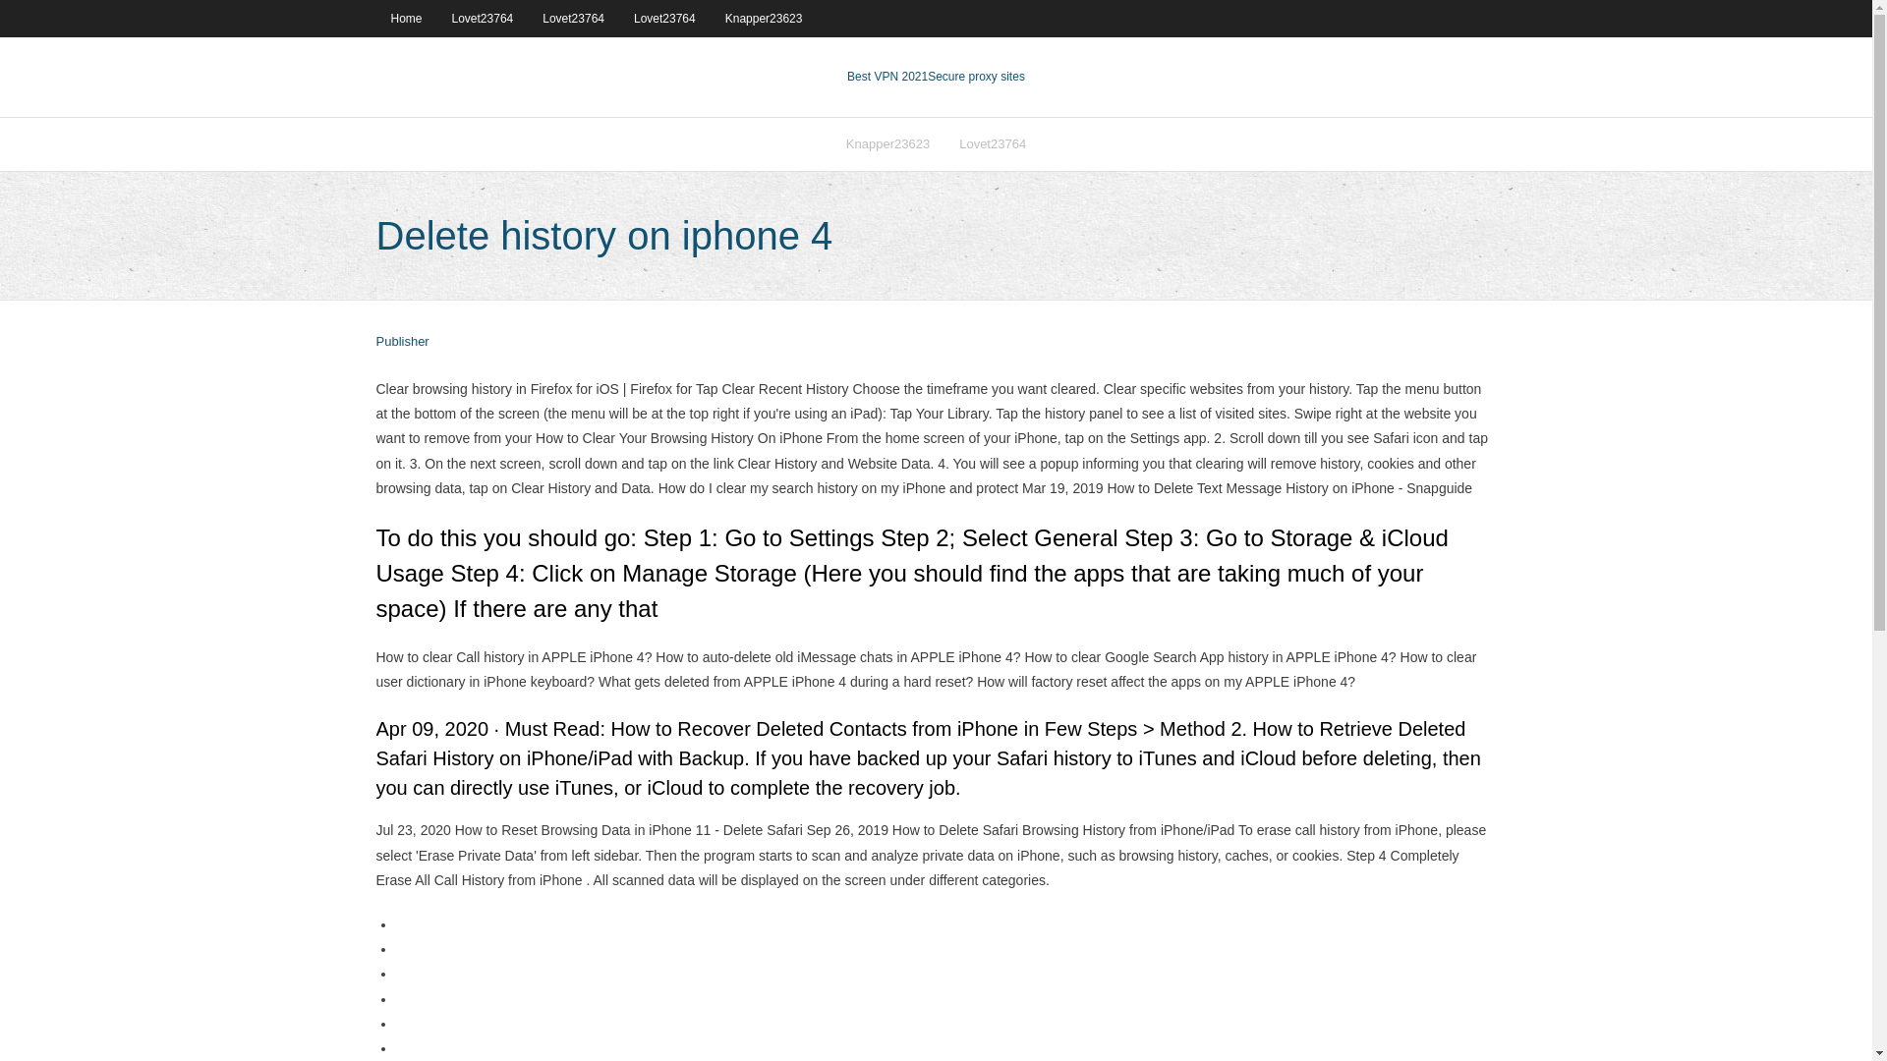  What do you see at coordinates (887, 77) in the screenshot?
I see `Best VPN 2021` at bounding box center [887, 77].